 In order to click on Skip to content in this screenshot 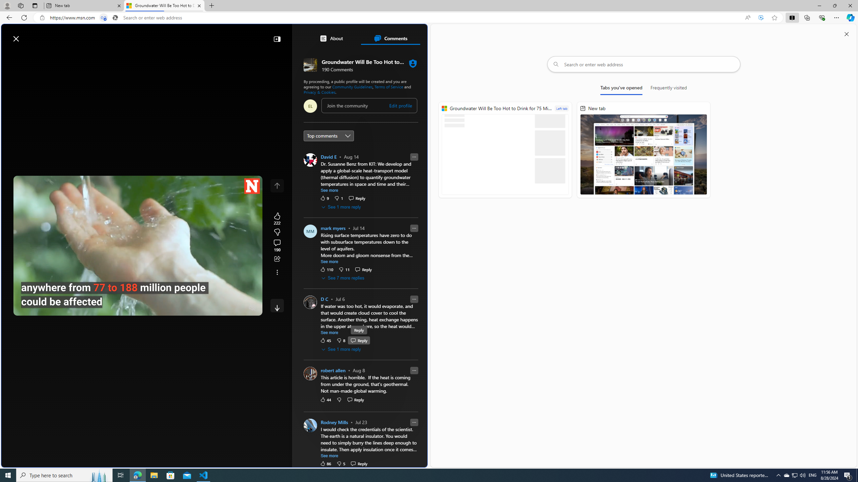, I will do `click(29, 35)`.